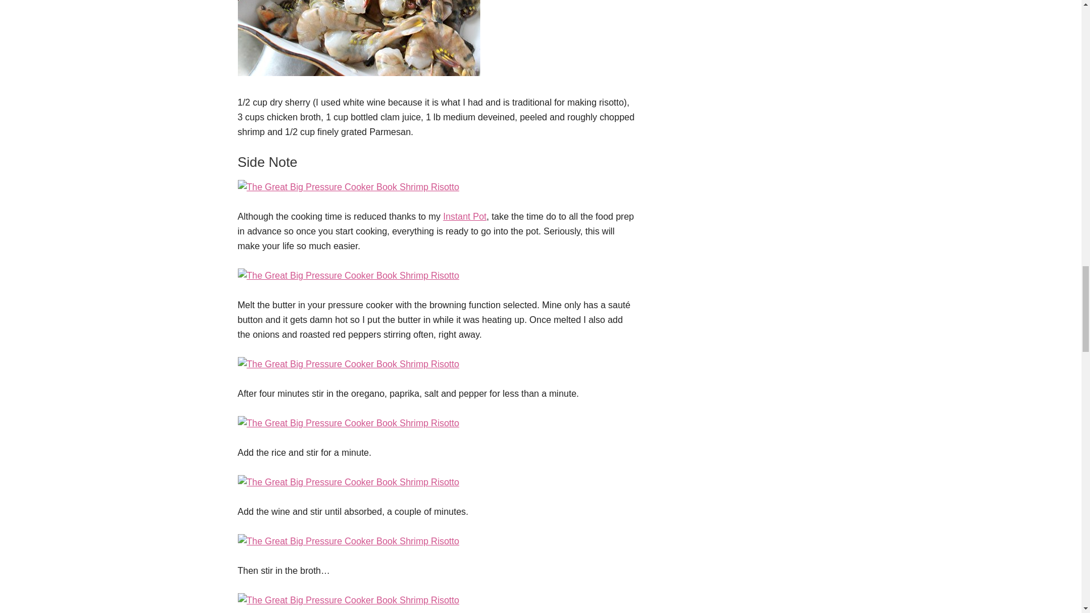 Image resolution: width=1090 pixels, height=613 pixels. What do you see at coordinates (348, 541) in the screenshot?
I see `The Great Big Pressure Cooker Book Shrimp Risotto` at bounding box center [348, 541].